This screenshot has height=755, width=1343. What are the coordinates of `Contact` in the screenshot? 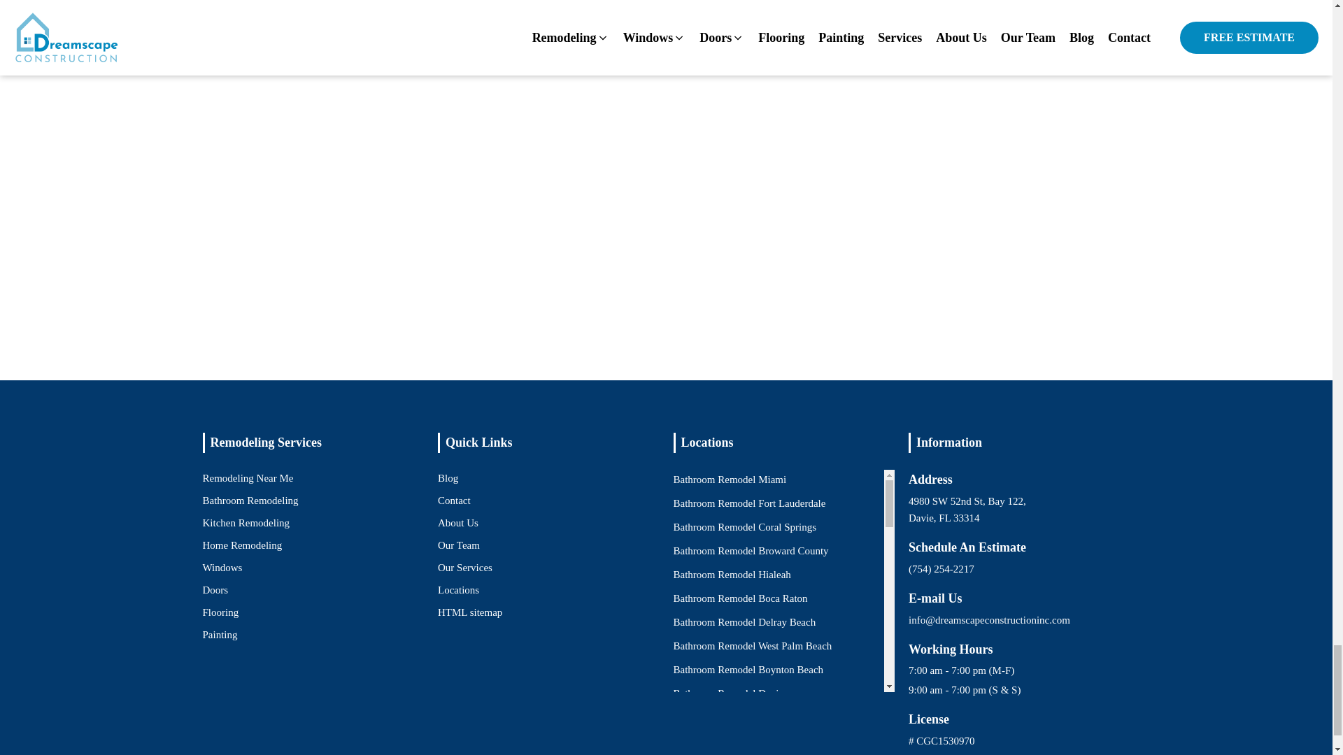 It's located at (454, 501).